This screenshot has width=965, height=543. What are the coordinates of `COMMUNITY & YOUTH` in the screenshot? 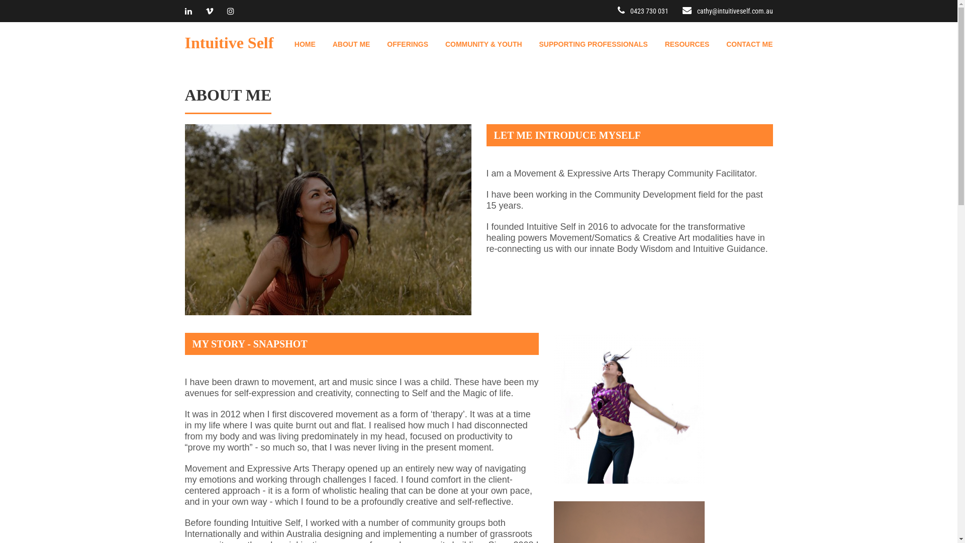 It's located at (476, 44).